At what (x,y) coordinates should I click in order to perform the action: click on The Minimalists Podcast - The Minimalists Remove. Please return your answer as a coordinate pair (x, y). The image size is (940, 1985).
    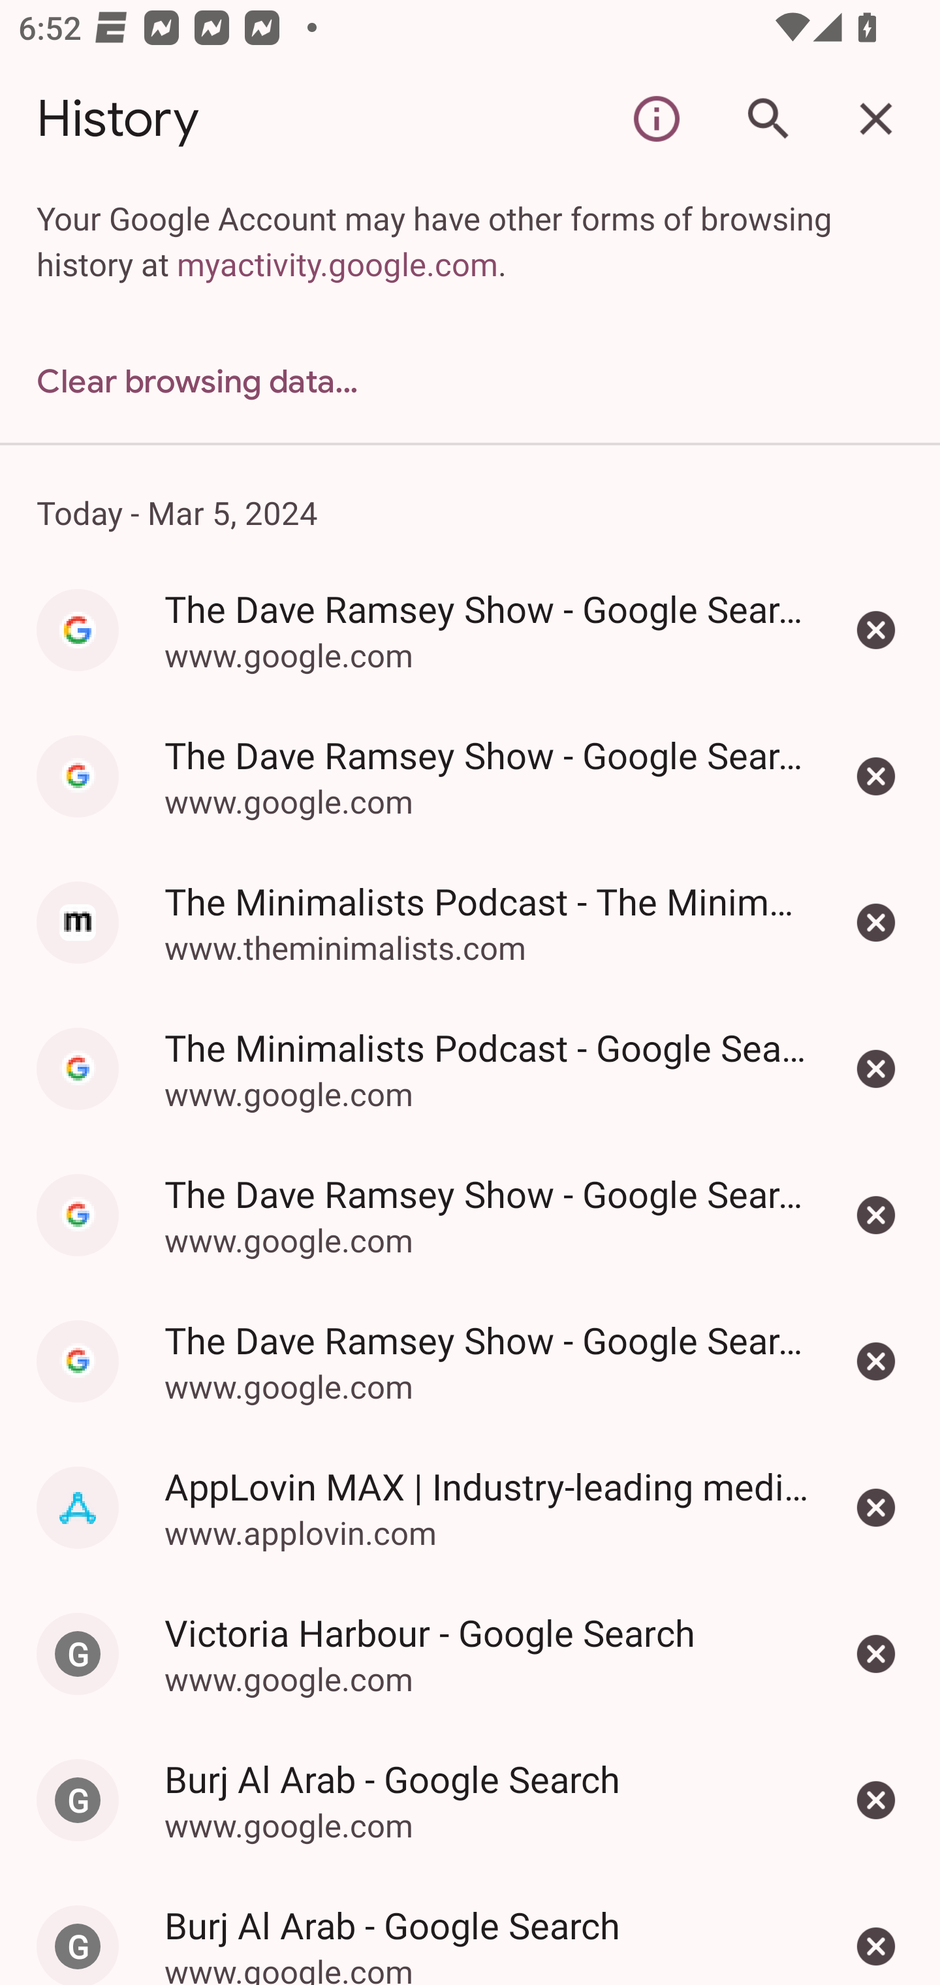
    Looking at the image, I should click on (876, 923).